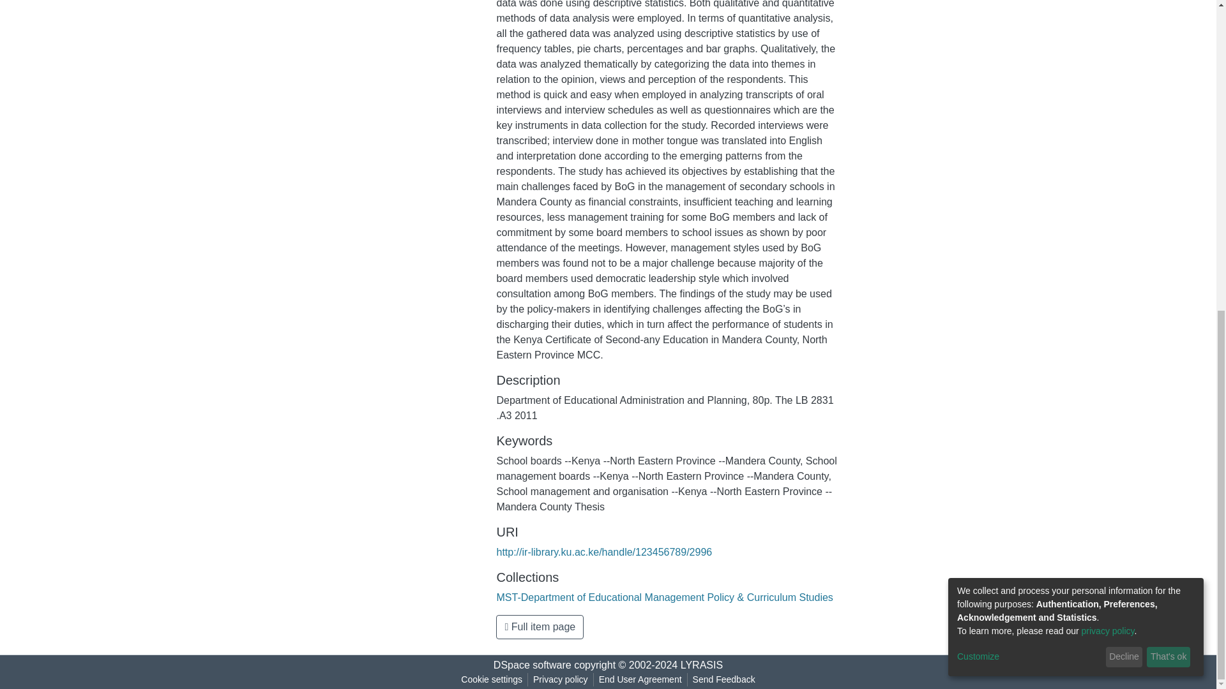 Image resolution: width=1226 pixels, height=689 pixels. What do you see at coordinates (1029, 94) in the screenshot?
I see `Customize` at bounding box center [1029, 94].